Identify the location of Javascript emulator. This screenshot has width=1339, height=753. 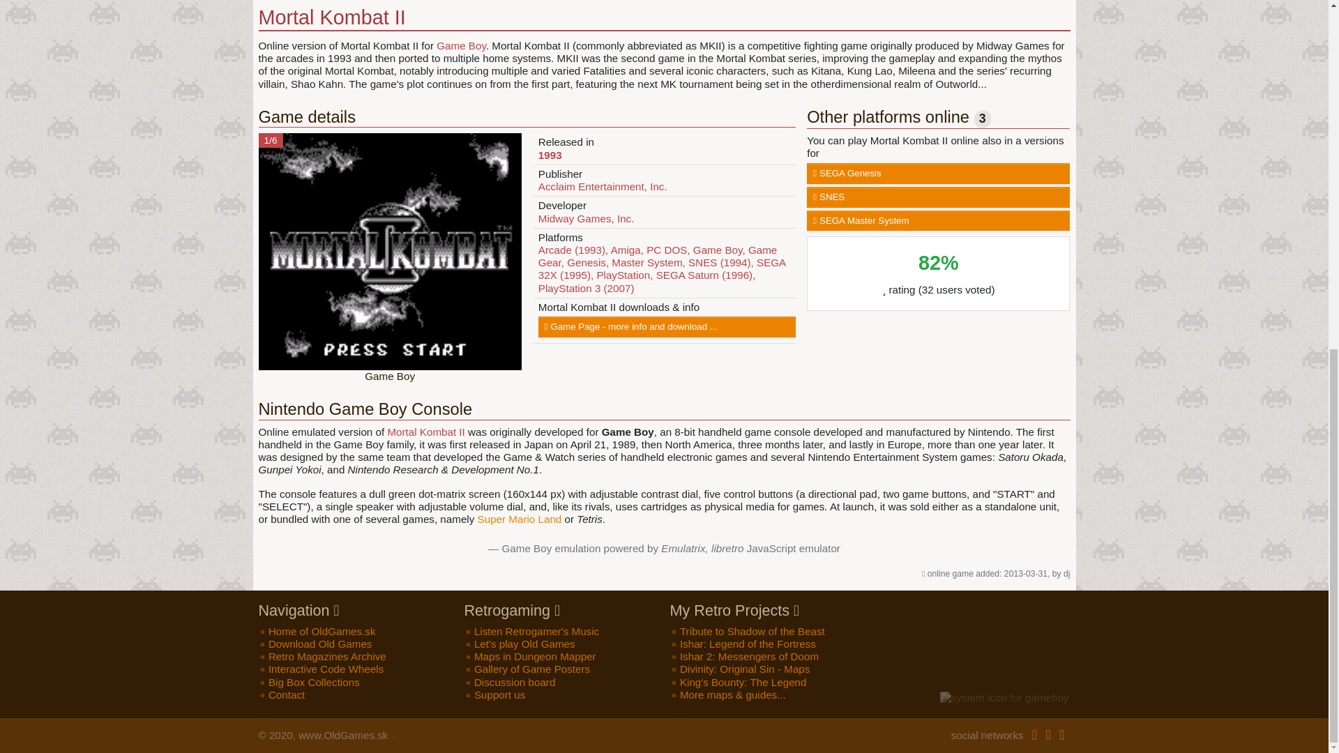
(702, 548).